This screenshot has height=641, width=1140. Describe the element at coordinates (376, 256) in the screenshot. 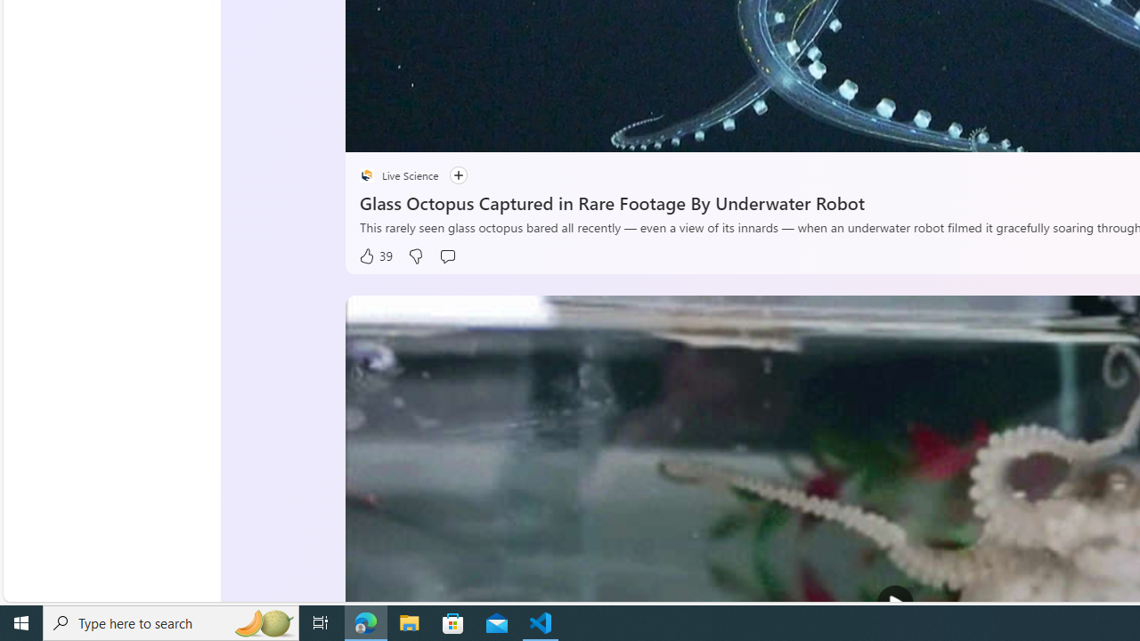

I see `39 Like` at that location.